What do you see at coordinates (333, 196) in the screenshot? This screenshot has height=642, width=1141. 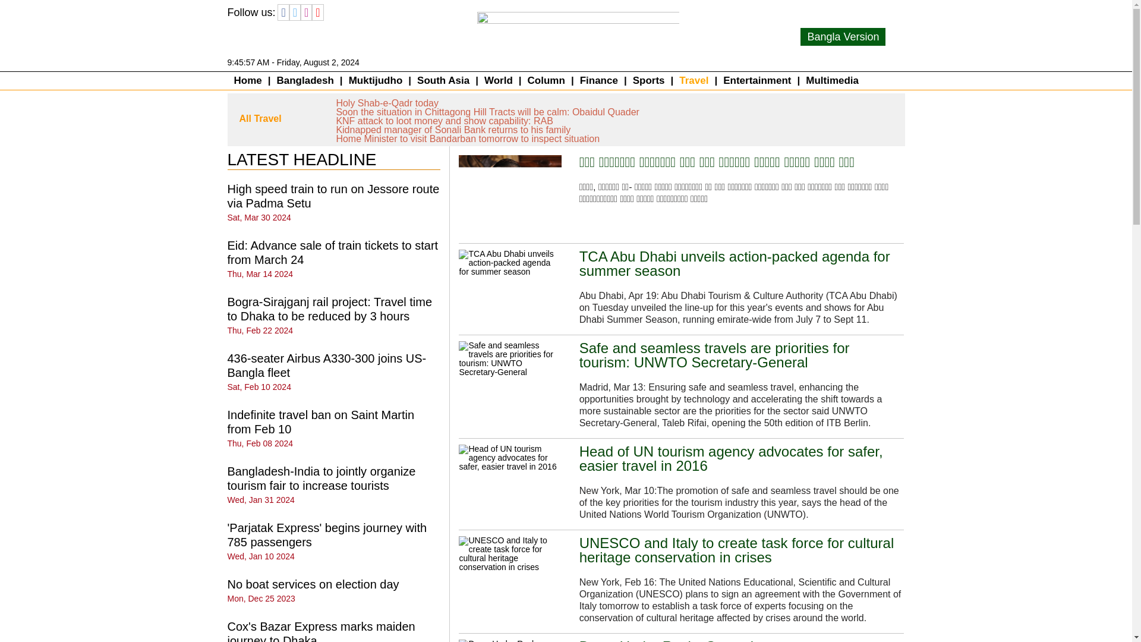 I see `High speed train to run on Jessore route via Padma Setu` at bounding box center [333, 196].